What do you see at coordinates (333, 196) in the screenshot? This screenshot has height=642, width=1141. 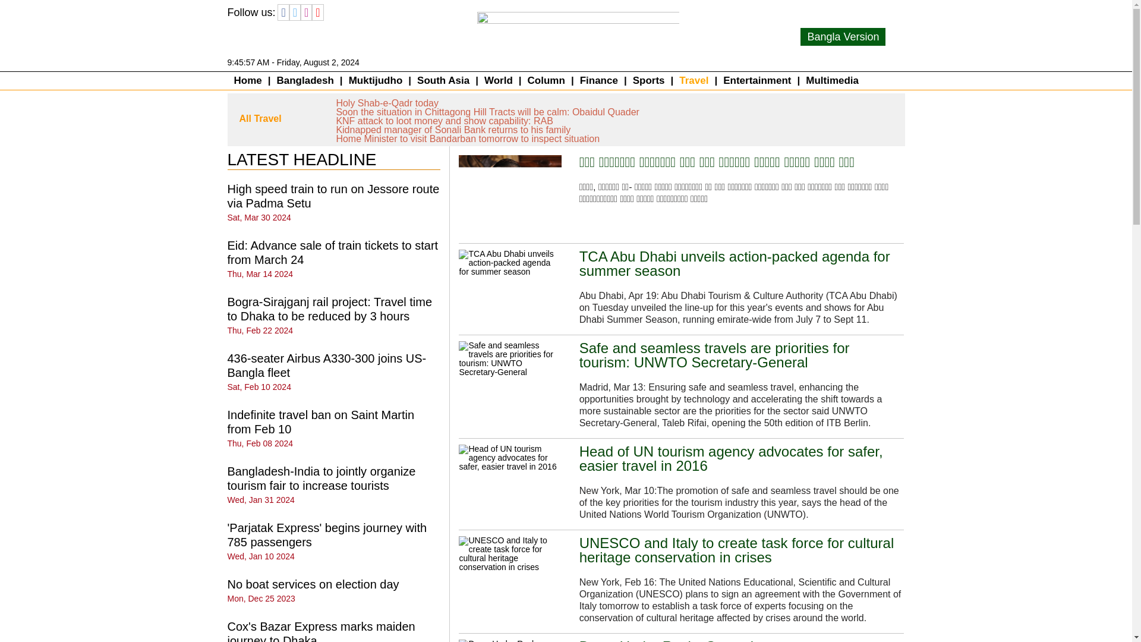 I see `High speed train to run on Jessore route via Padma Setu` at bounding box center [333, 196].